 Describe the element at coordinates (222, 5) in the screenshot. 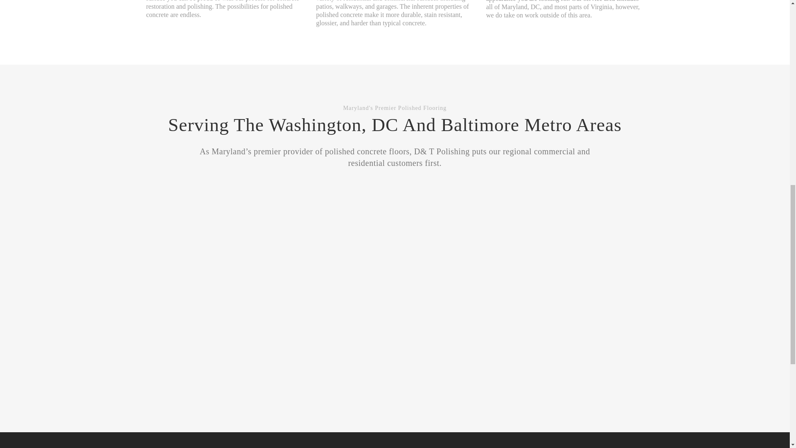

I see `concrete restoration` at that location.